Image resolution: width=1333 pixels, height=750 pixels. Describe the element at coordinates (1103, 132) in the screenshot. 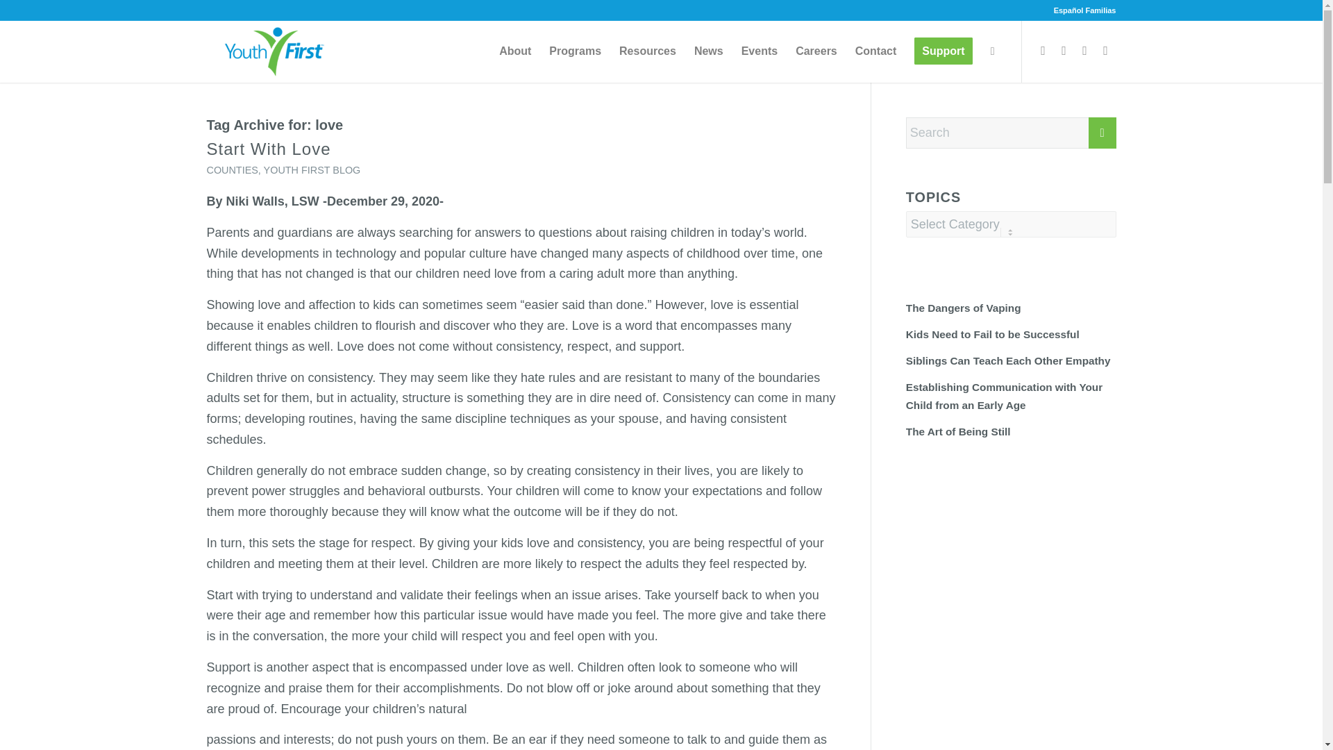

I see `Click to start search` at that location.